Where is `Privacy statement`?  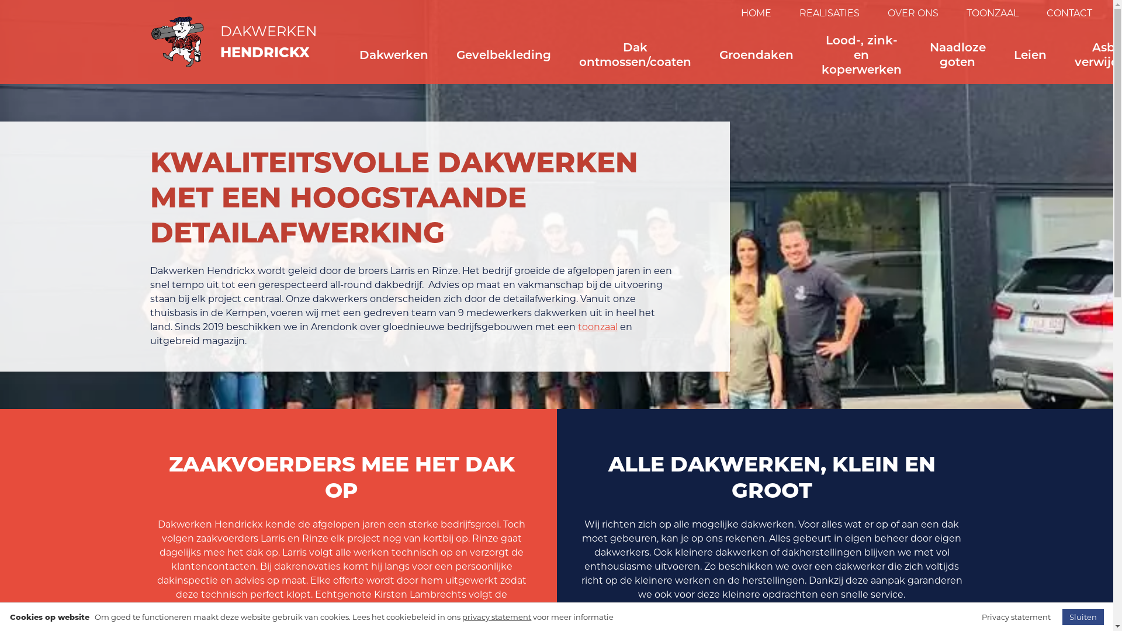
Privacy statement is located at coordinates (1016, 617).